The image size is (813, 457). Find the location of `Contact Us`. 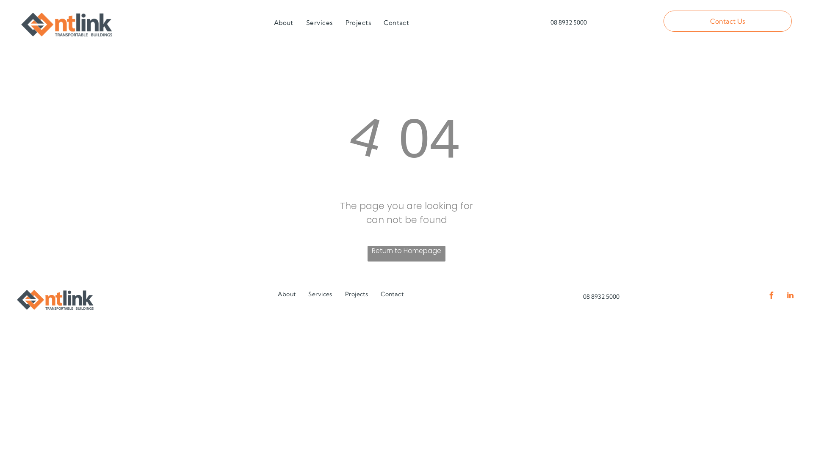

Contact Us is located at coordinates (727, 21).